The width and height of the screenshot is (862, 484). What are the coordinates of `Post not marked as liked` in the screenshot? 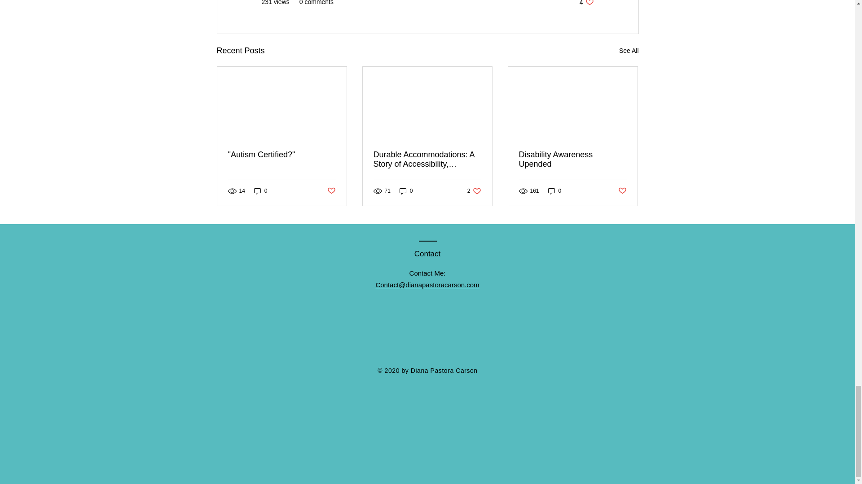 It's located at (555, 191).